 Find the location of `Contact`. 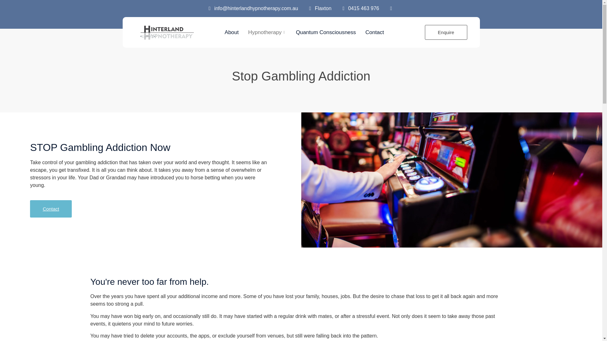

Contact is located at coordinates (51, 209).